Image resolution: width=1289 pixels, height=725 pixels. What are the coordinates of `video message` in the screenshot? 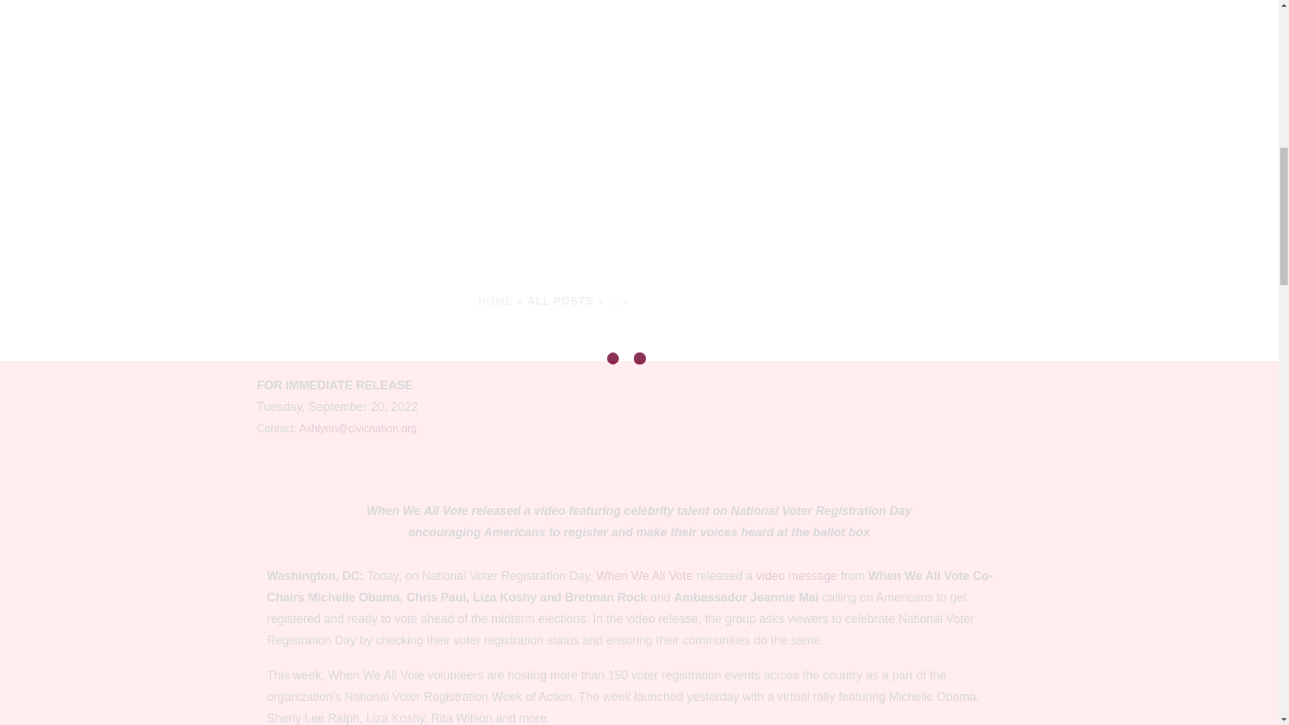 It's located at (796, 576).